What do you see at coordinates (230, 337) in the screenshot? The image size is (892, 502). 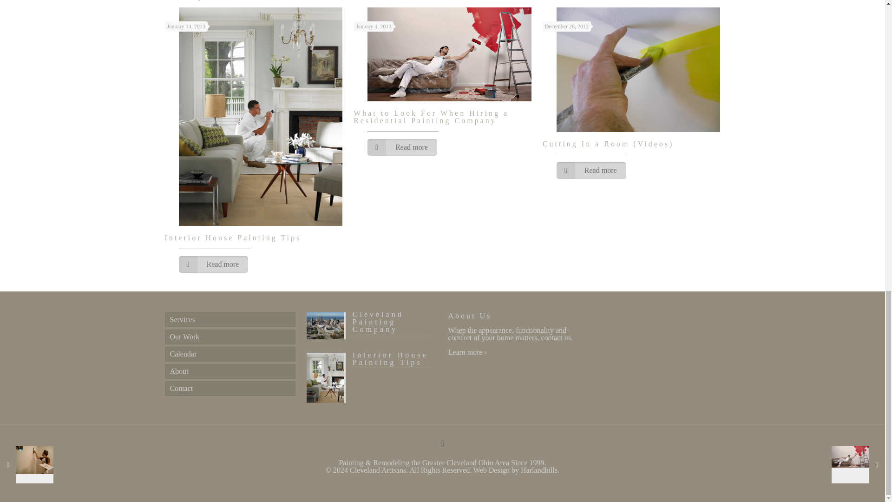 I see `Our Work` at bounding box center [230, 337].